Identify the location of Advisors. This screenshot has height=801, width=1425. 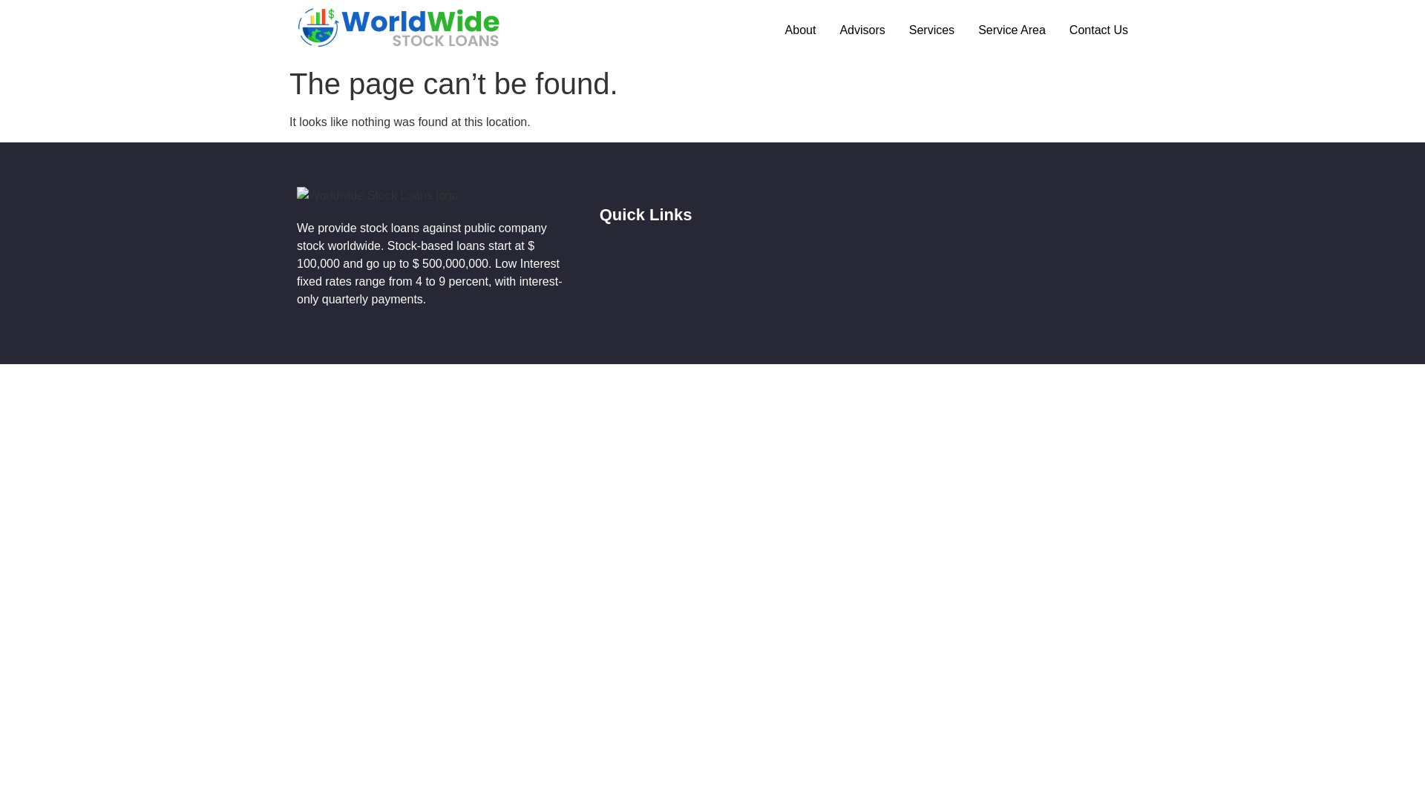
(862, 30).